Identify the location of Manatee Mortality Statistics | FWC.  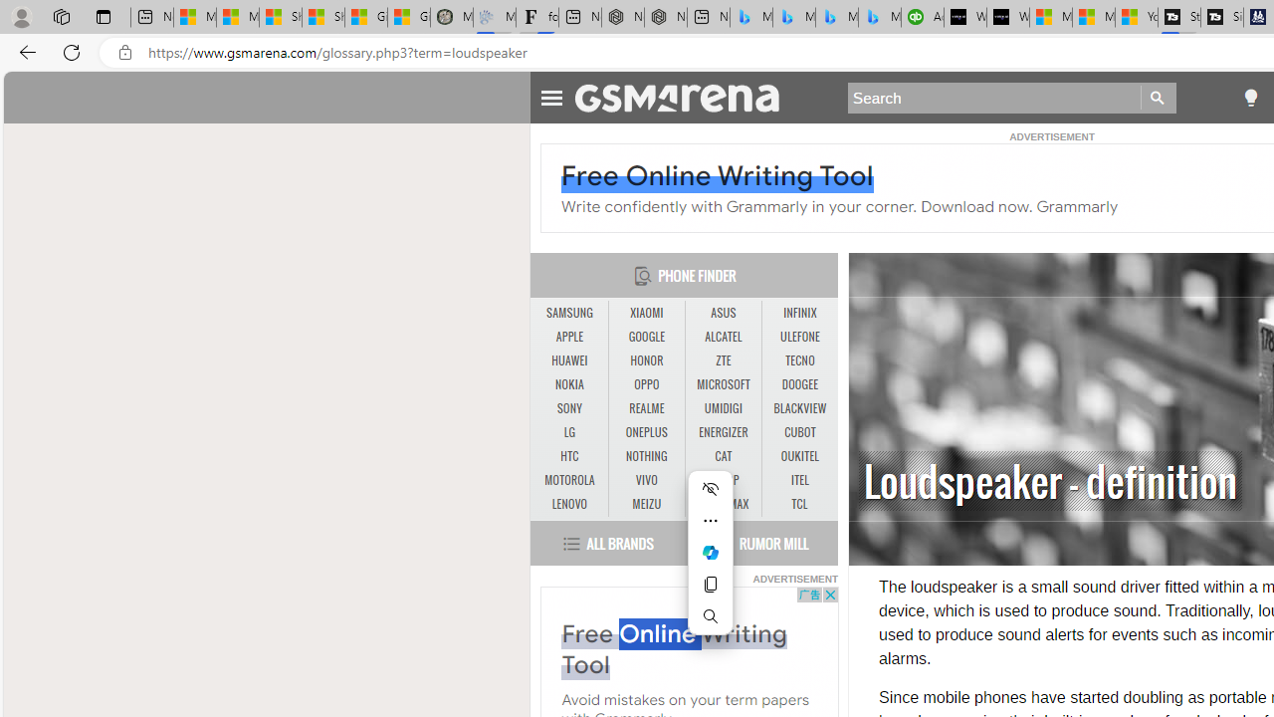
(451, 18).